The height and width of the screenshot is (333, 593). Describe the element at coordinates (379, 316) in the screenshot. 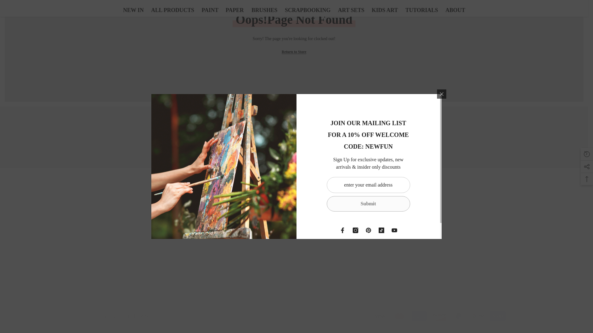

I see `Visa` at that location.